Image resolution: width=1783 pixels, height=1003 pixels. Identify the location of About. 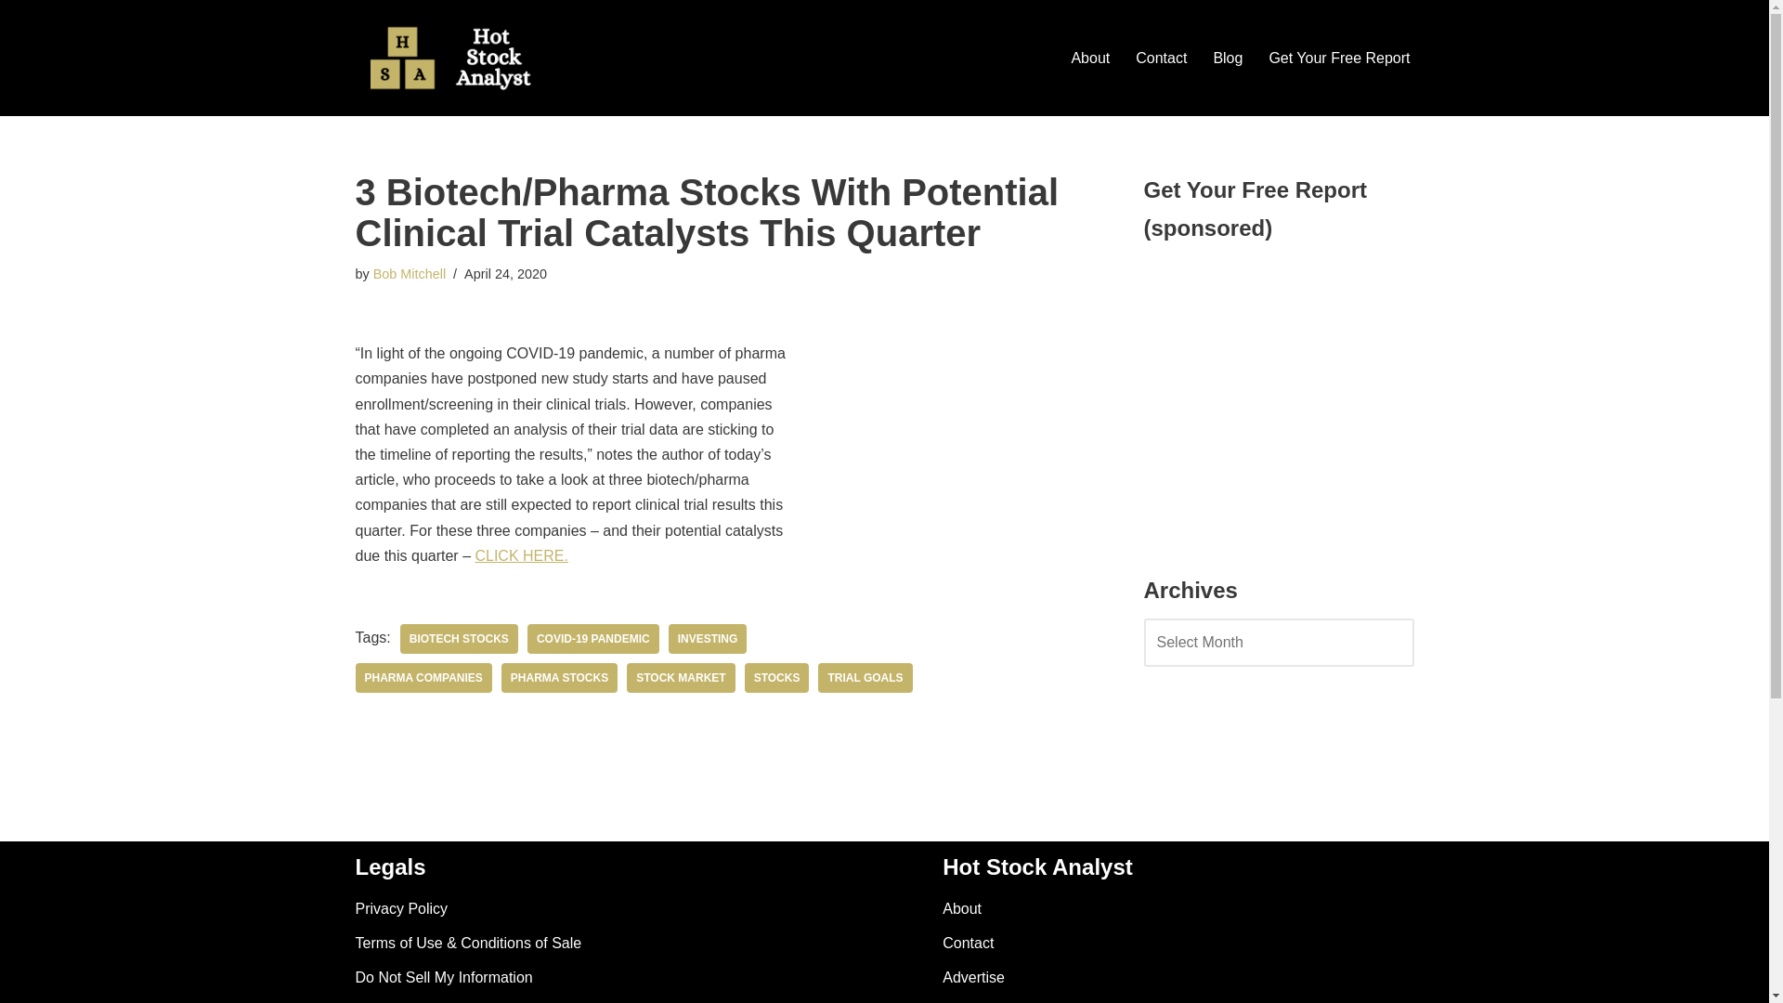
(1090, 58).